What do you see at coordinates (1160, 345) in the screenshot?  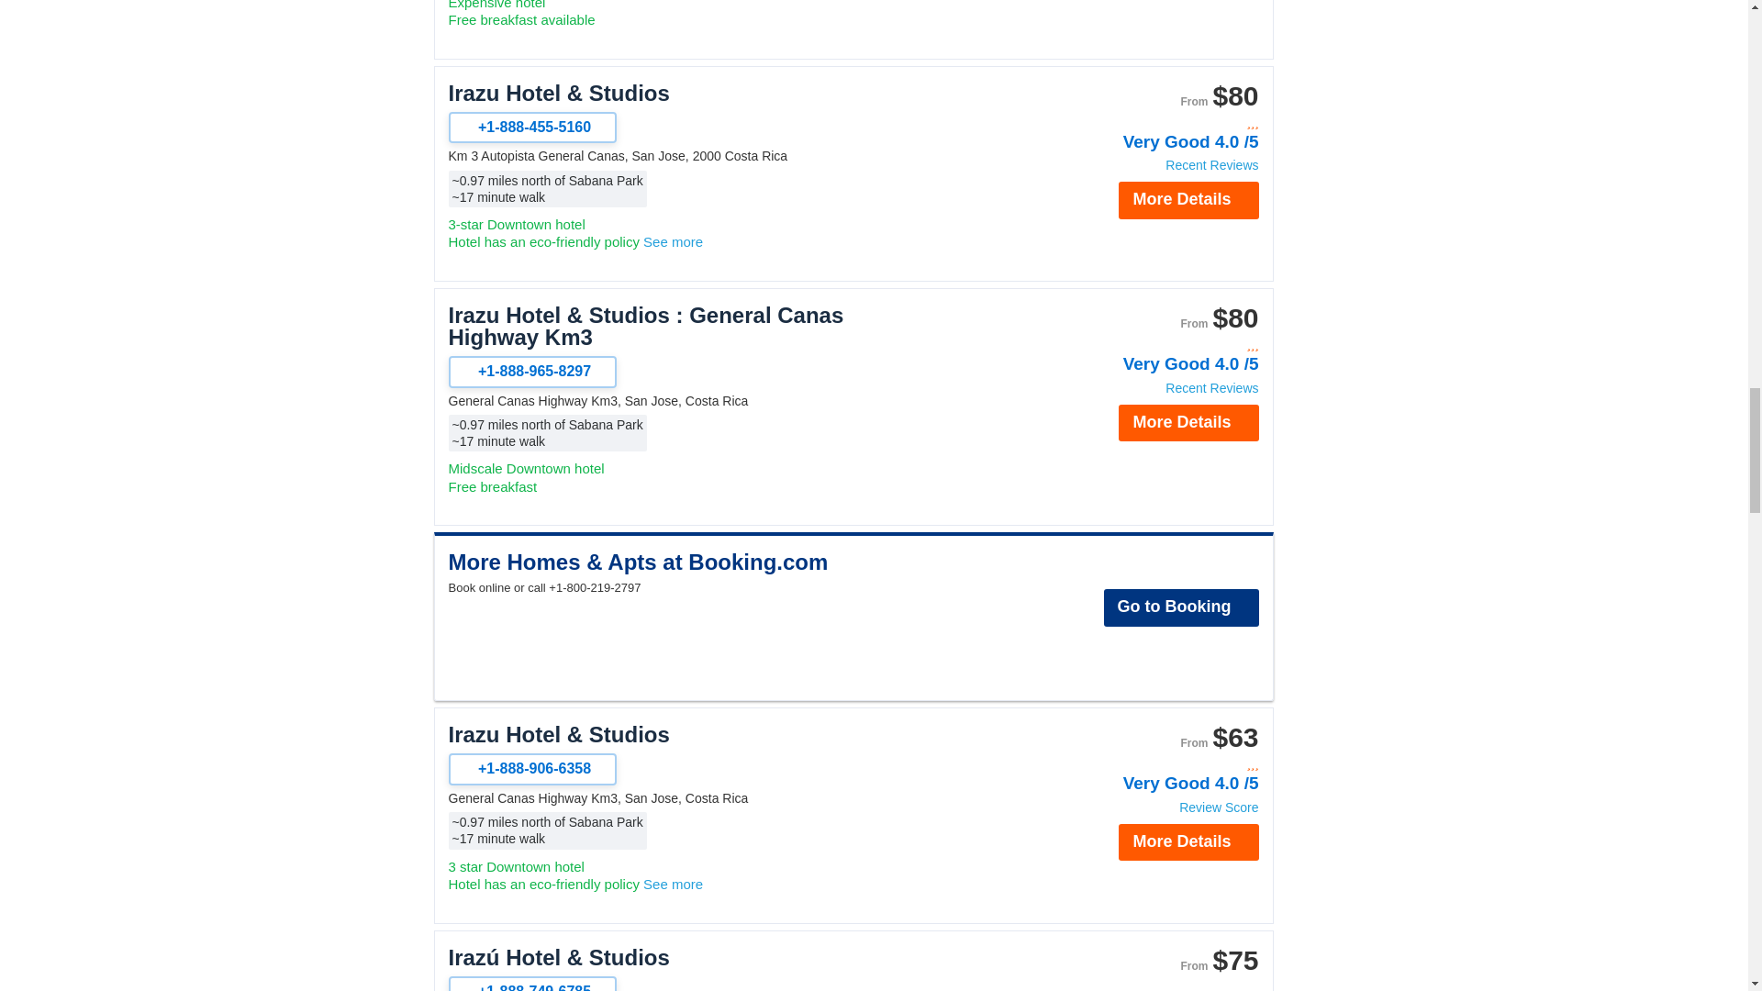 I see `3 stars` at bounding box center [1160, 345].